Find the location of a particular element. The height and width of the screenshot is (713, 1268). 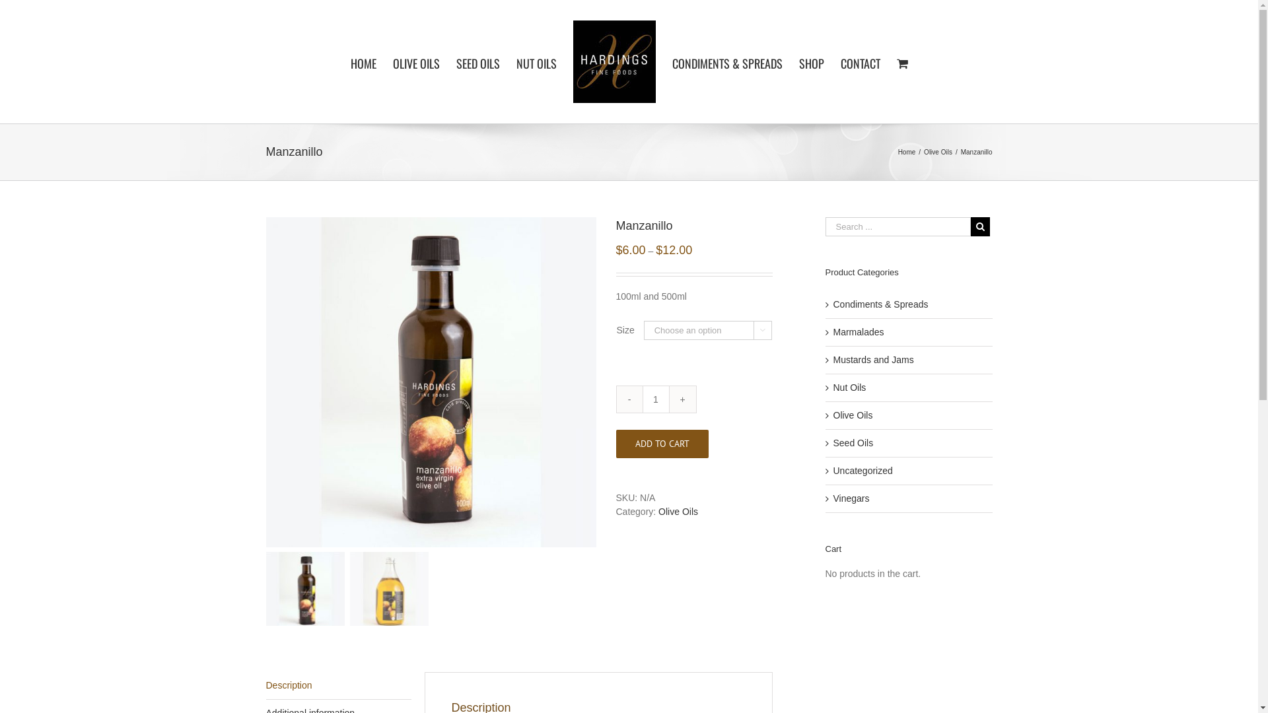

Qty is located at coordinates (656, 399).